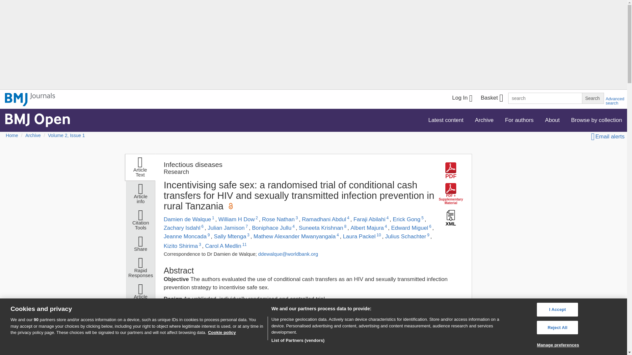 This screenshot has width=632, height=355. Describe the element at coordinates (592, 98) in the screenshot. I see `Search` at that location.